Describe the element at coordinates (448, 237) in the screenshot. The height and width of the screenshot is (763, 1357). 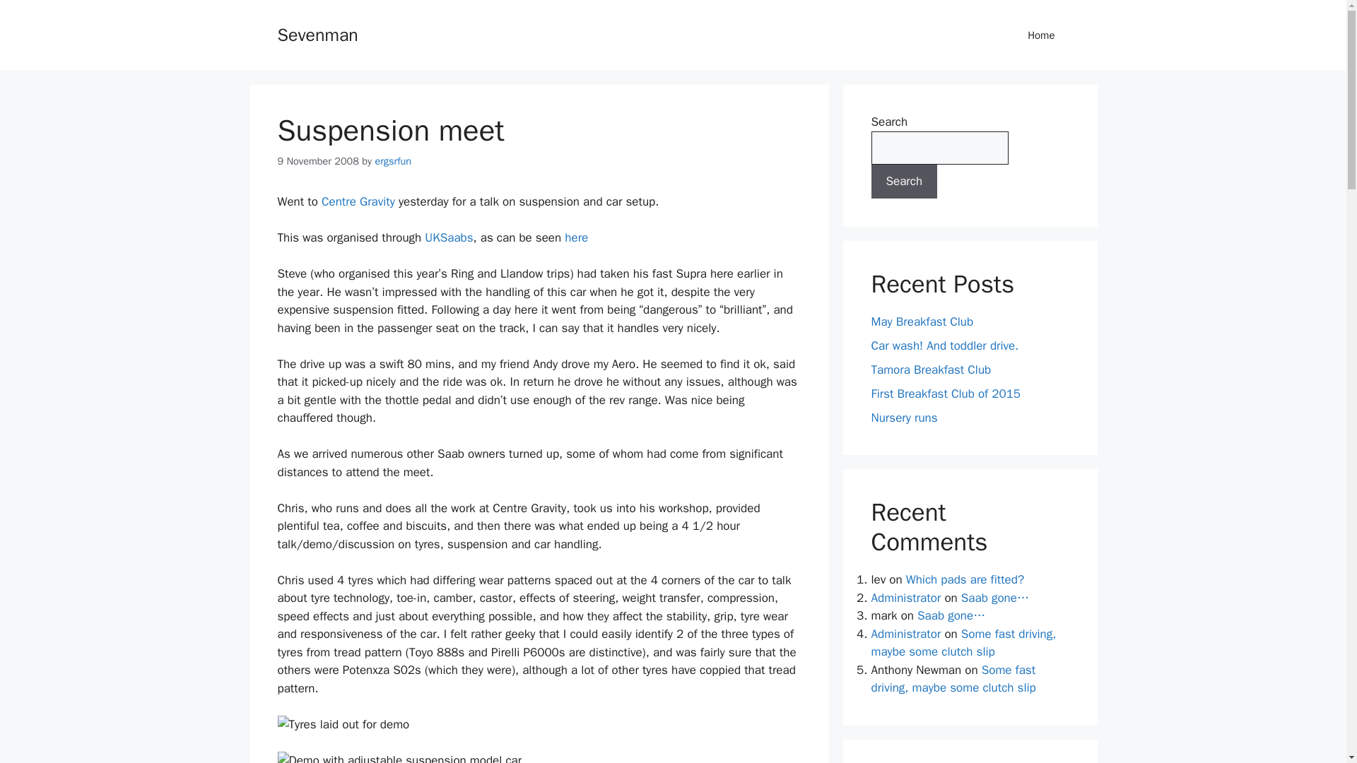
I see `UKSaabs` at that location.